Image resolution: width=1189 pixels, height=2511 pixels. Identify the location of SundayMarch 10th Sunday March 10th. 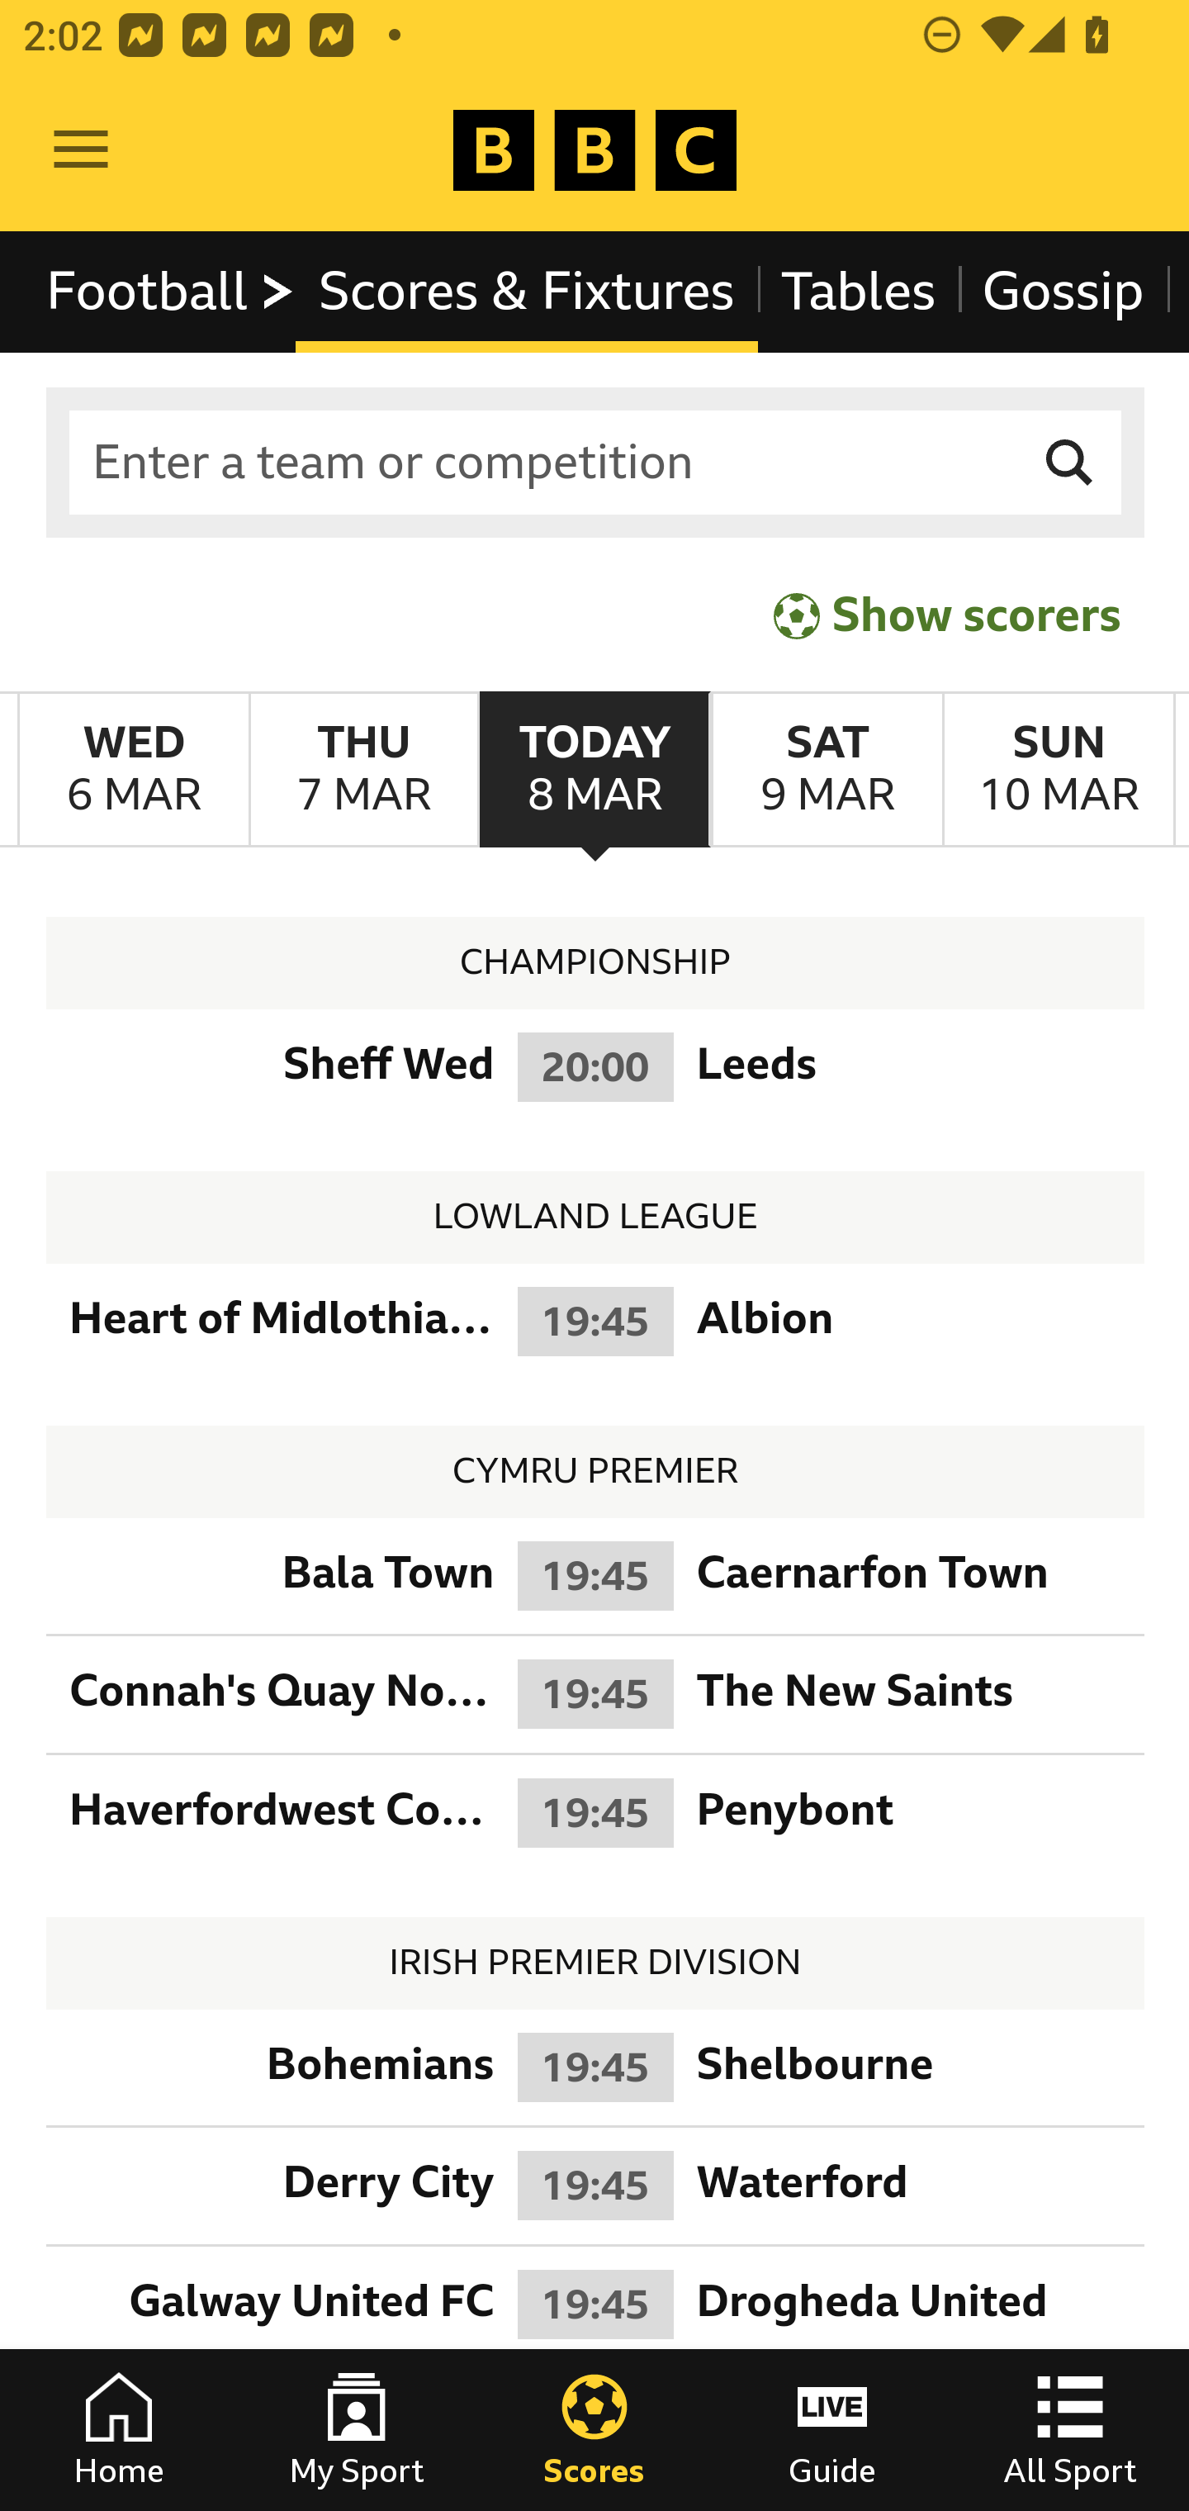
(1059, 770).